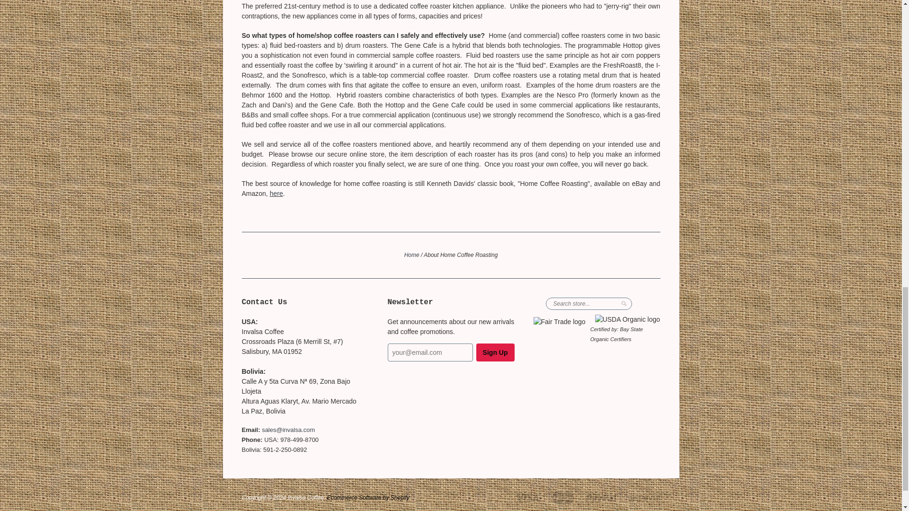 Image resolution: width=909 pixels, height=511 pixels. Describe the element at coordinates (276, 193) in the screenshot. I see `here` at that location.